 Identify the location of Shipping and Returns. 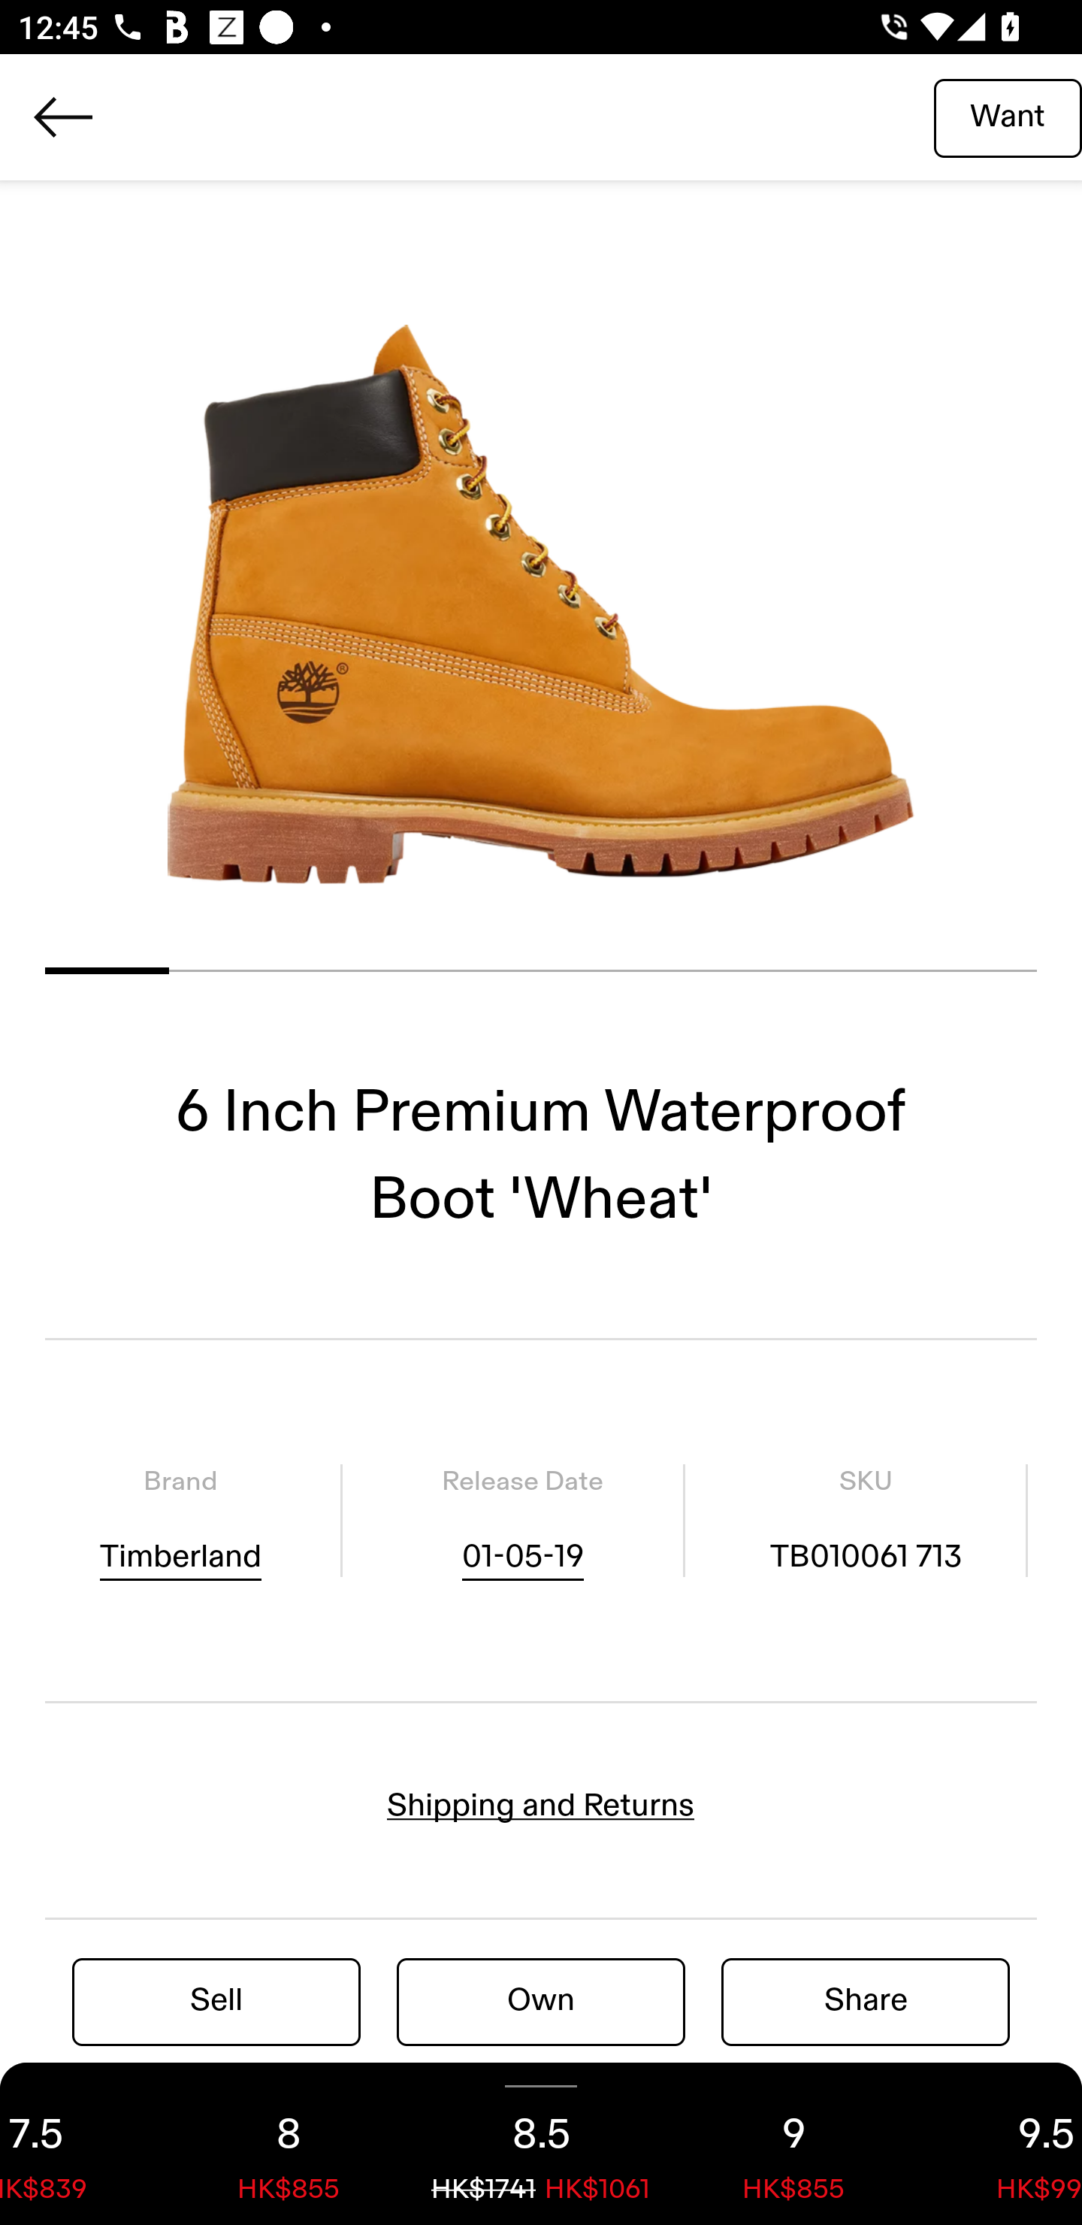
(541, 1806).